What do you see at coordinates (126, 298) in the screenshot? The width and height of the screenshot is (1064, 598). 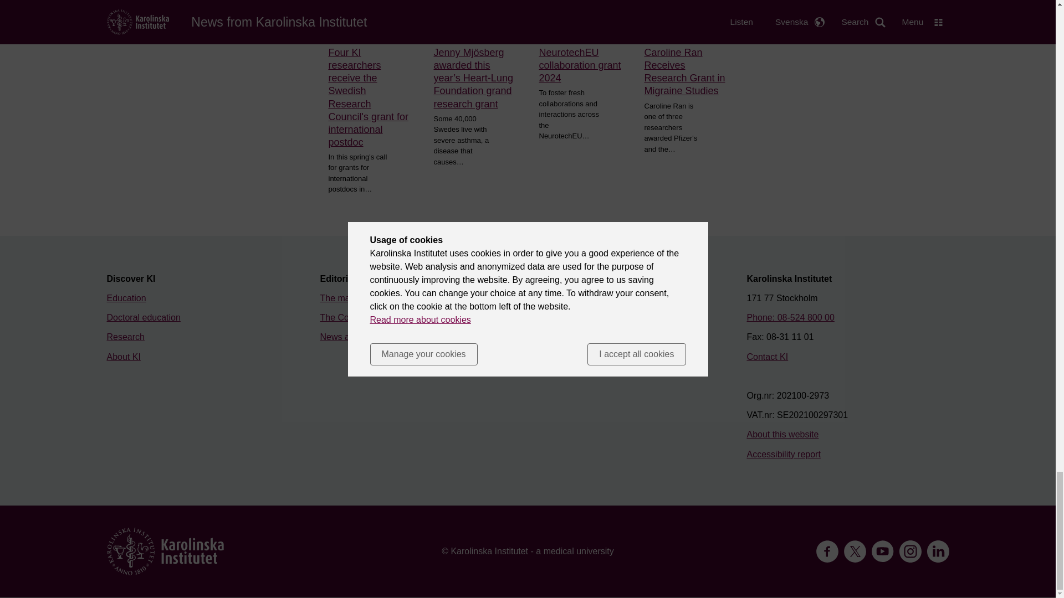 I see `Education` at bounding box center [126, 298].